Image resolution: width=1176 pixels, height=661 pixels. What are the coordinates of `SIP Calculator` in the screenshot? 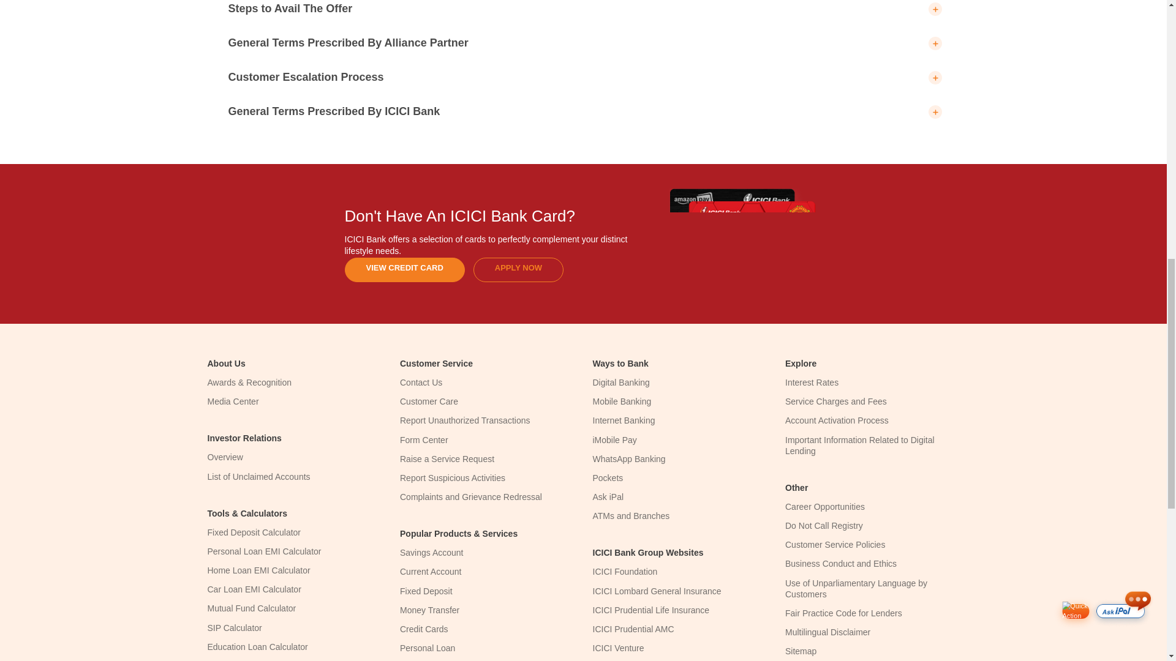 It's located at (234, 628).